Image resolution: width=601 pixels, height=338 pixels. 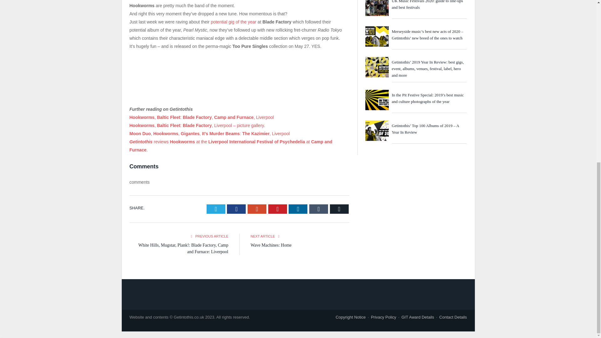 What do you see at coordinates (319, 209) in the screenshot?
I see `Tumblr` at bounding box center [319, 209].